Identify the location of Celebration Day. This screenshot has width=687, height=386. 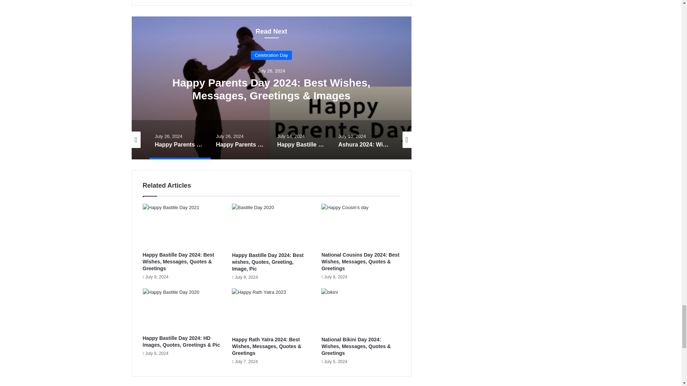
(271, 55).